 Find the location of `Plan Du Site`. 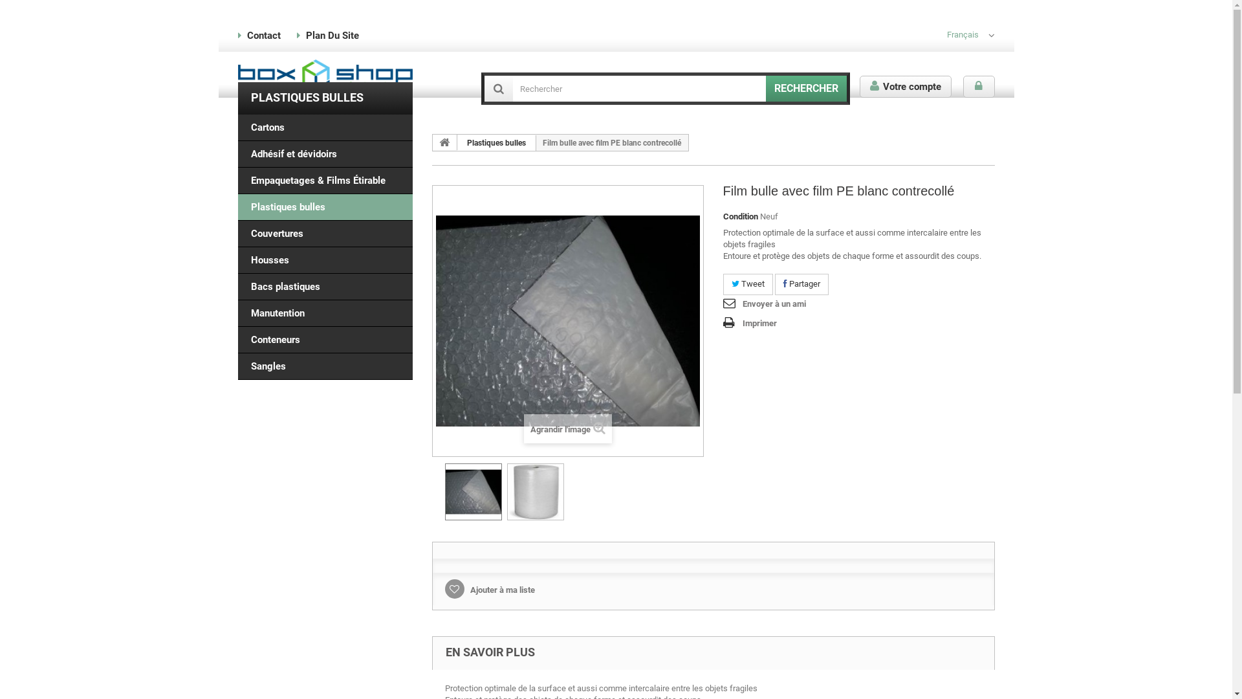

Plan Du Site is located at coordinates (332, 36).